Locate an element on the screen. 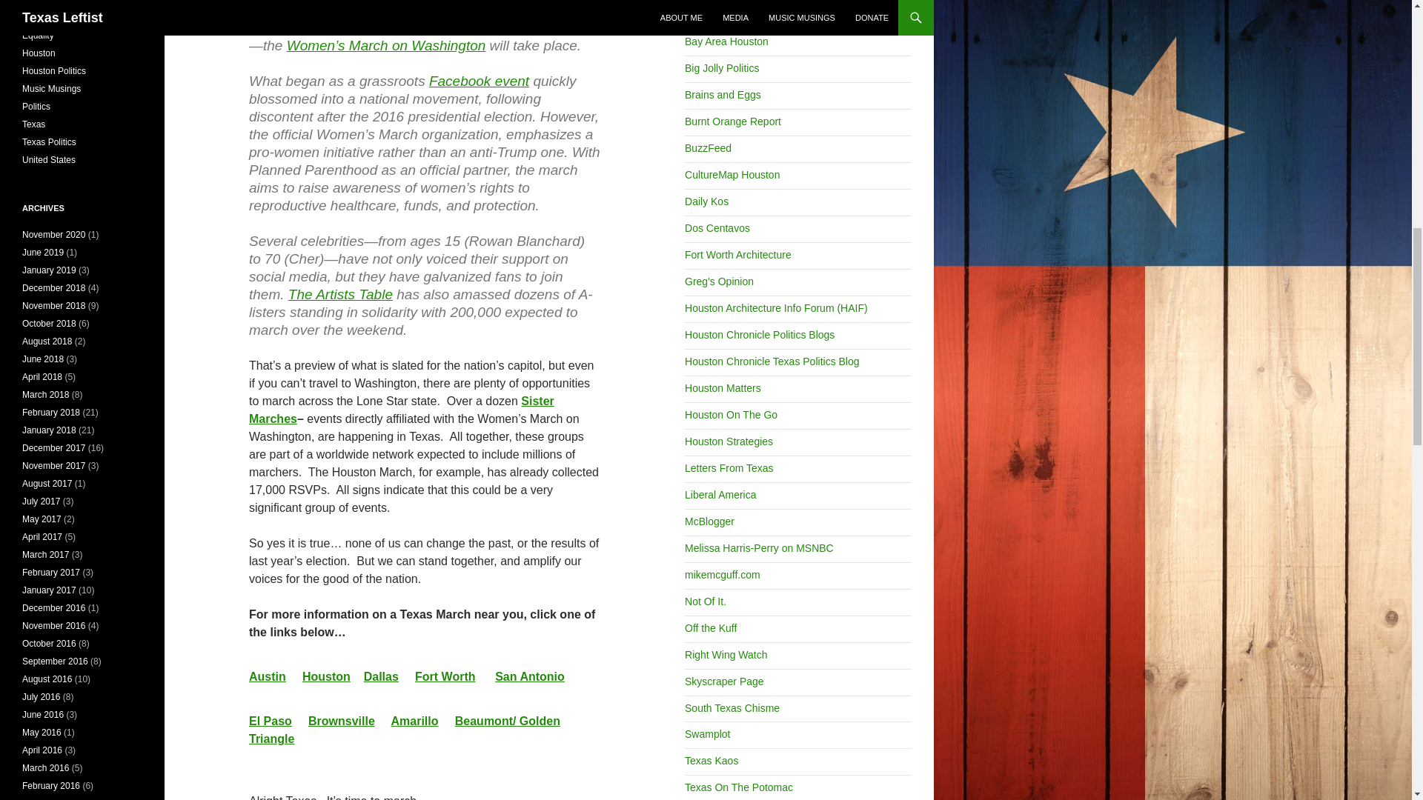  Austin is located at coordinates (267, 677).